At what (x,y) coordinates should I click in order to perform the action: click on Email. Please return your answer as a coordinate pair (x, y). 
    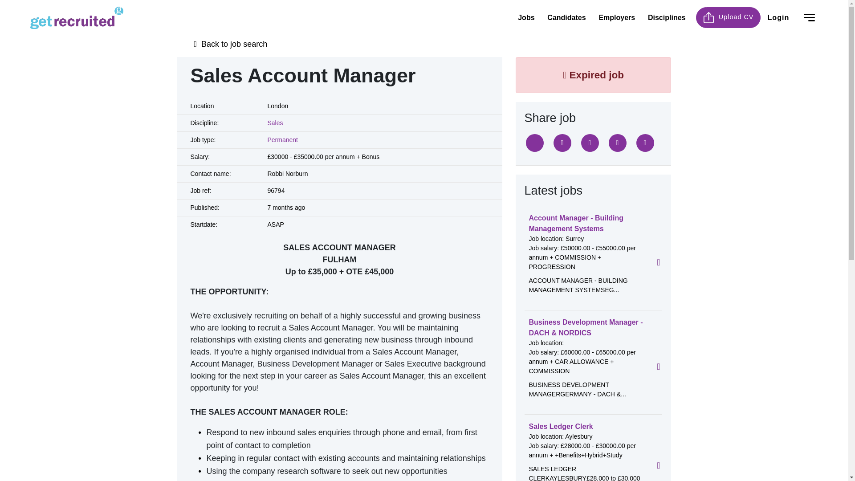
    Looking at the image, I should click on (617, 143).